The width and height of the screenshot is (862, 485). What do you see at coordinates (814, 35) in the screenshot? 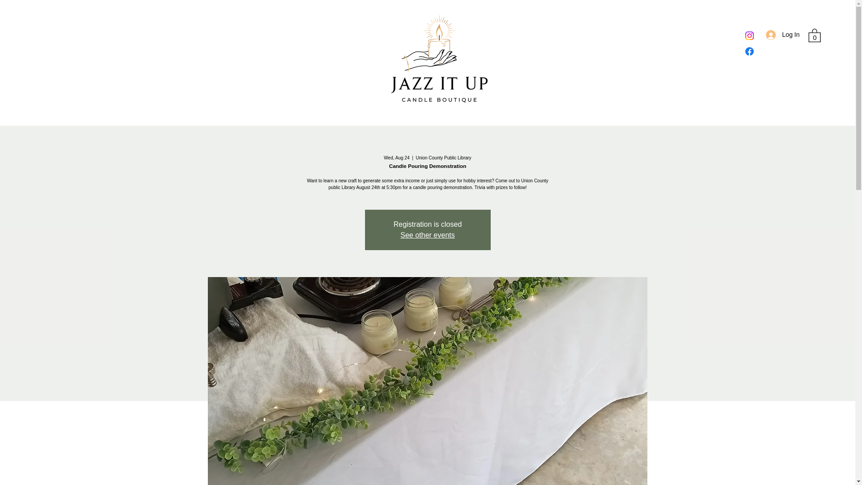
I see `0` at bounding box center [814, 35].